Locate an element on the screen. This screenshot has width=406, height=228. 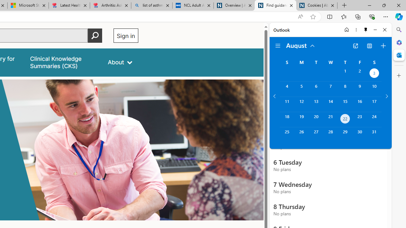
list of asthma inhalers uk - Search is located at coordinates (152, 6).